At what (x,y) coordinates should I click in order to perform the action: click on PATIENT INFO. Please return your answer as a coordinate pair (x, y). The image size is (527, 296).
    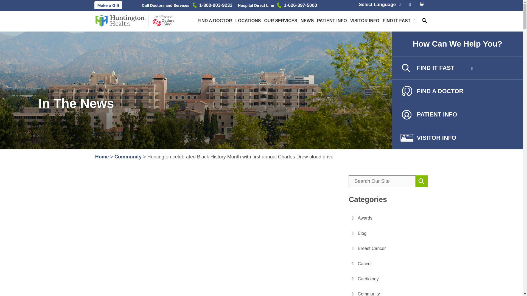
    Looking at the image, I should click on (332, 20).